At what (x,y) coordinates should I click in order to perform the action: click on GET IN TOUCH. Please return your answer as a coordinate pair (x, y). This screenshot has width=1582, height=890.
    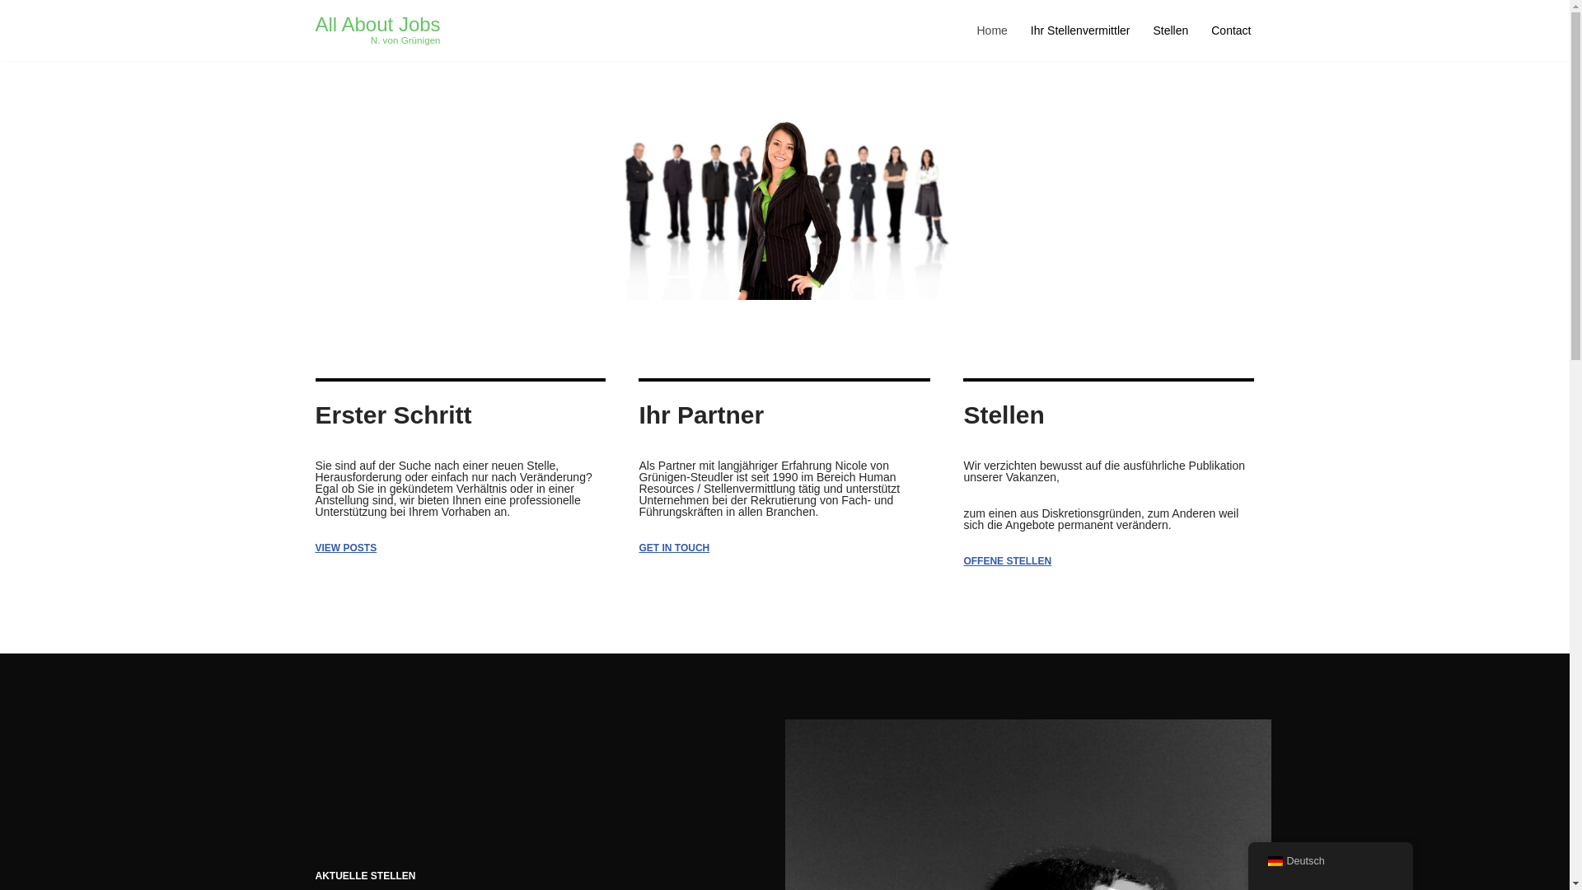
    Looking at the image, I should click on (674, 548).